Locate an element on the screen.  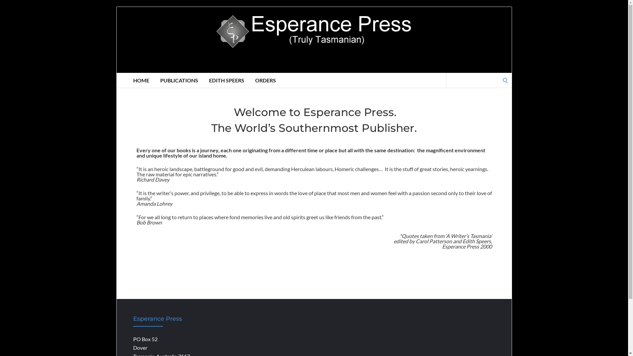
Search is located at coordinates (7, 7).